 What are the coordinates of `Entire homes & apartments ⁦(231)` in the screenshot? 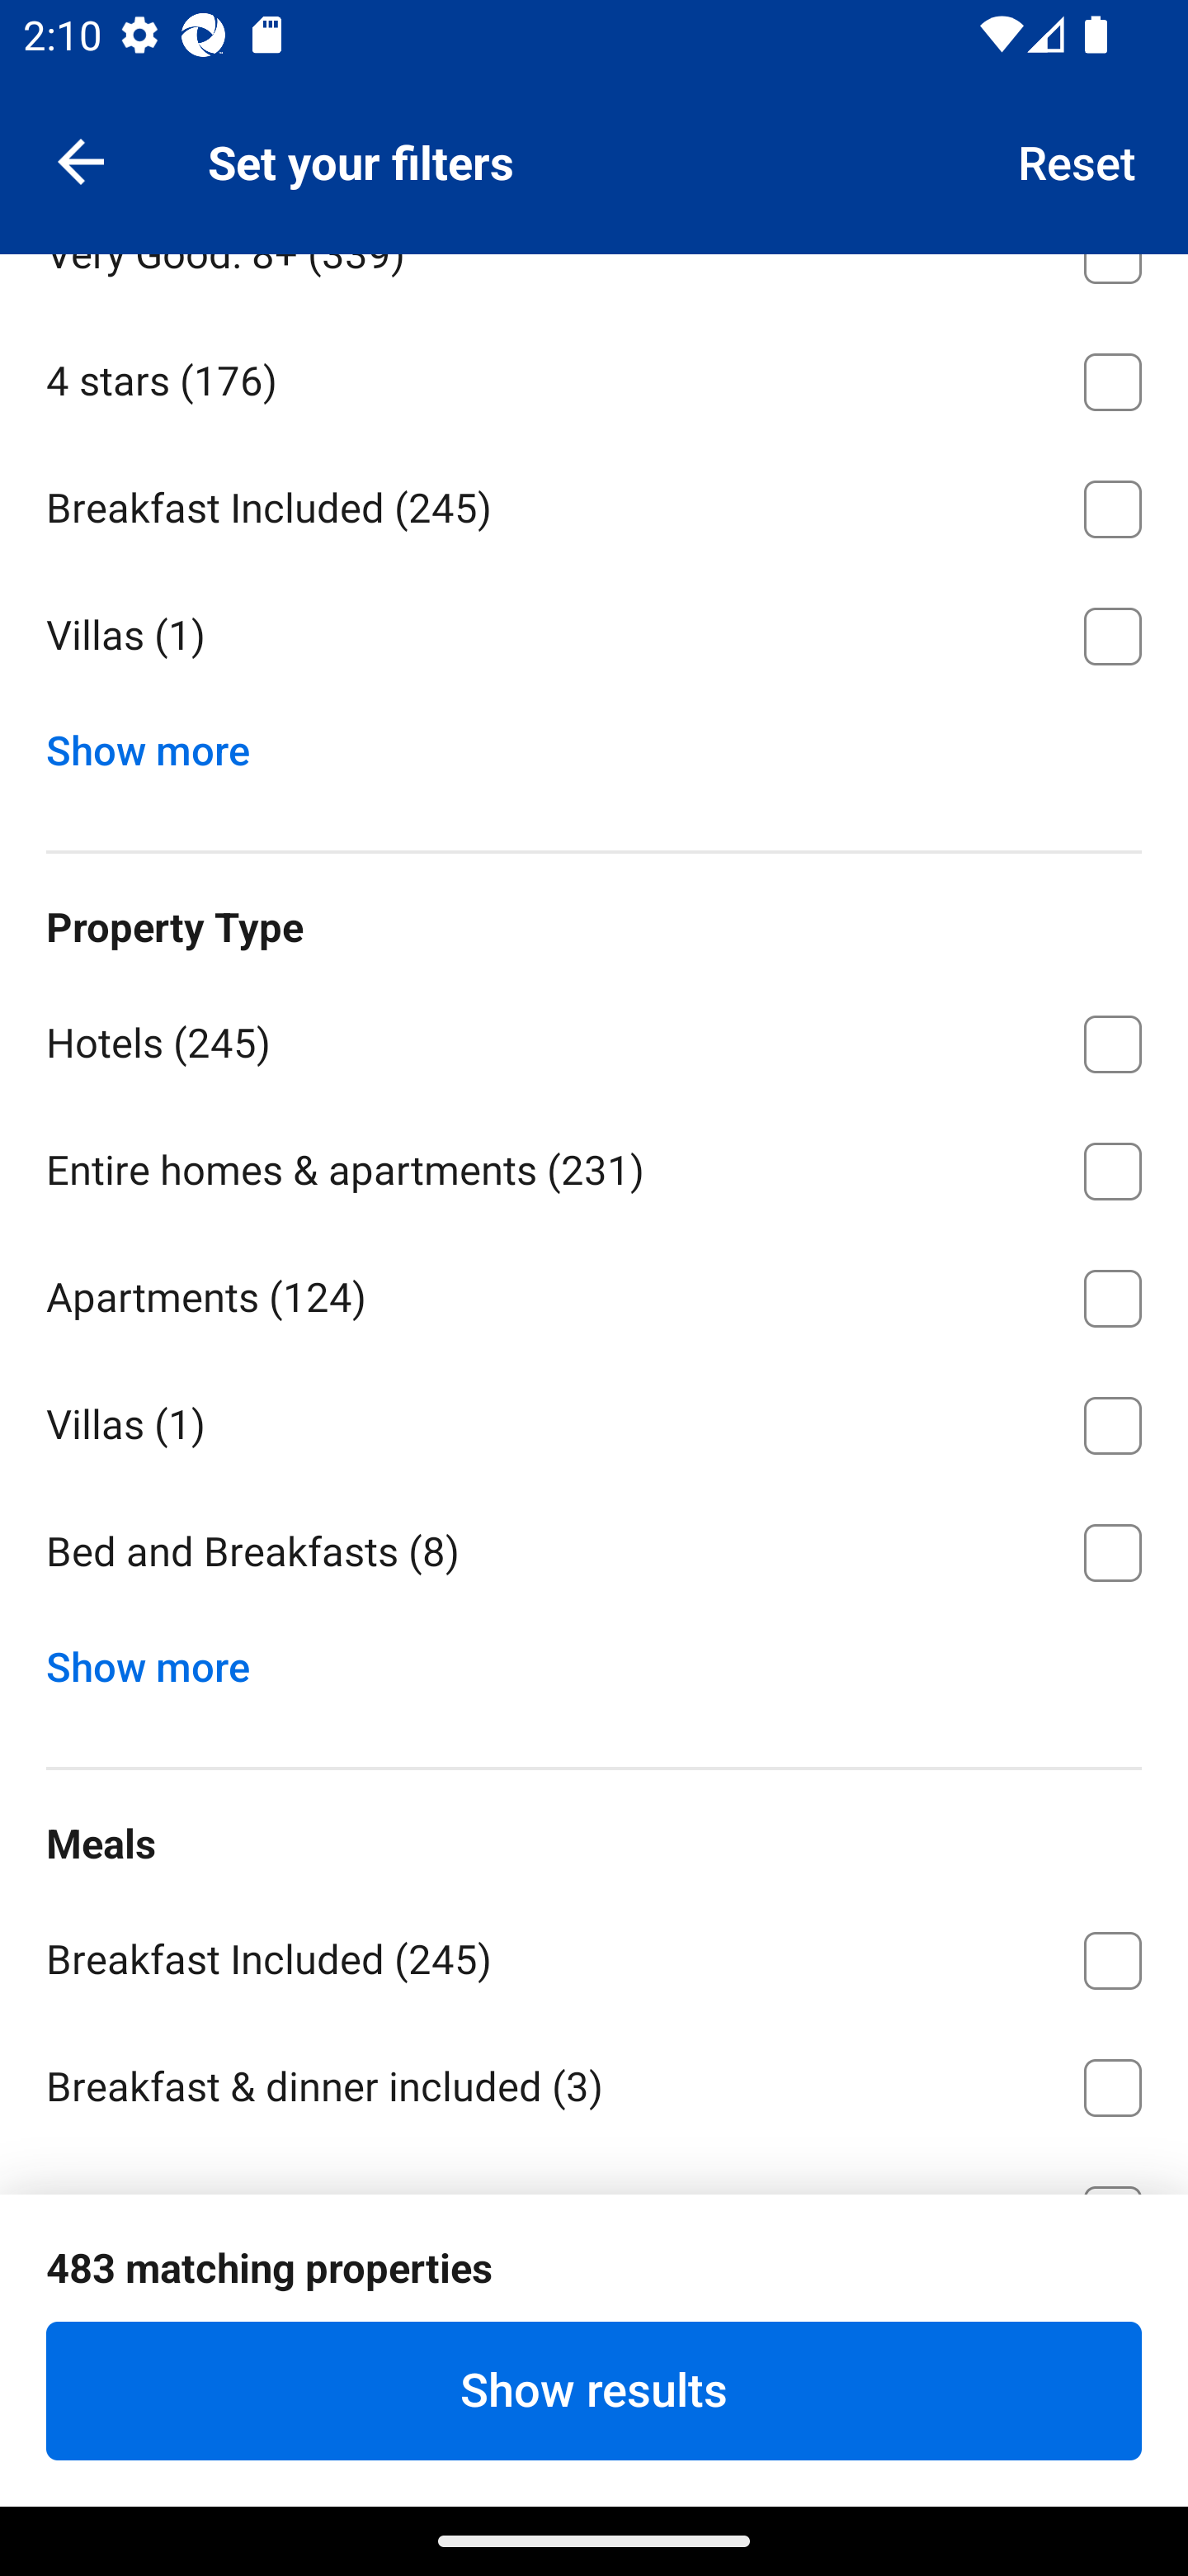 It's located at (594, 1166).